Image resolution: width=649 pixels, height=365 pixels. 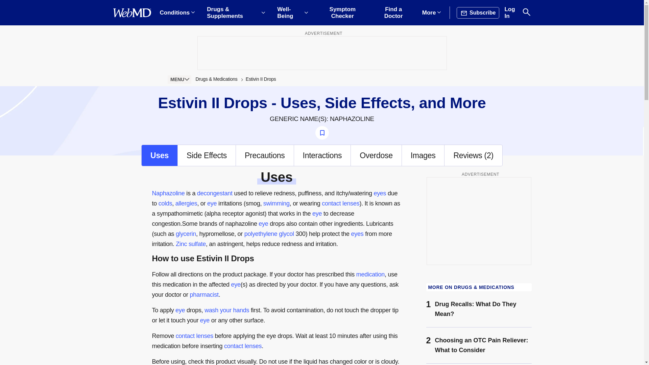 What do you see at coordinates (479, 221) in the screenshot?
I see `3rd party ad content` at bounding box center [479, 221].